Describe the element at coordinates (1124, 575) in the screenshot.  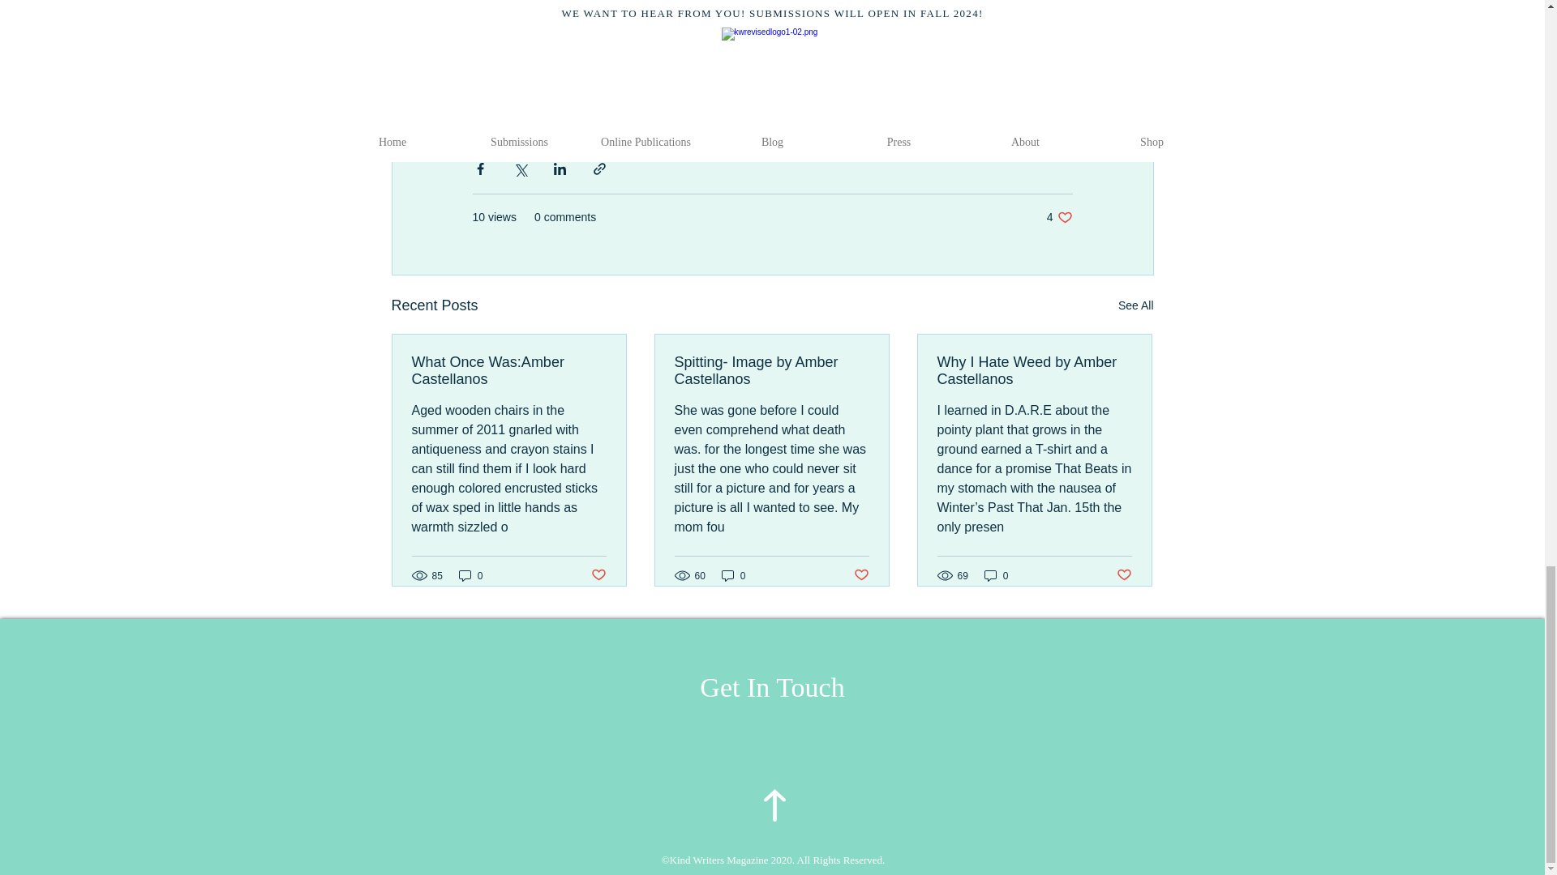
I see `0` at that location.